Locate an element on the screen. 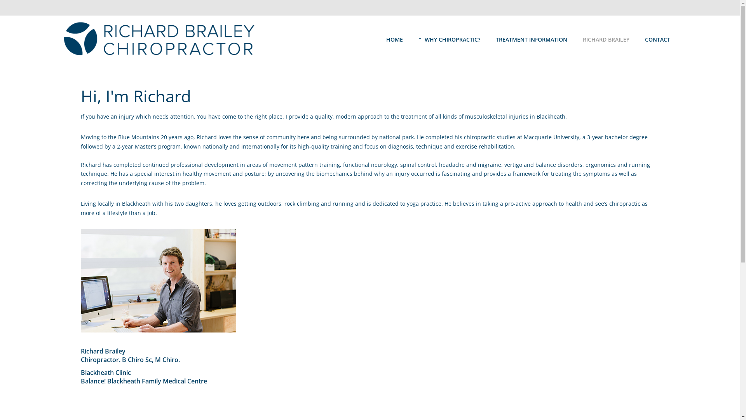 The image size is (746, 420). CONTACT is located at coordinates (657, 39).